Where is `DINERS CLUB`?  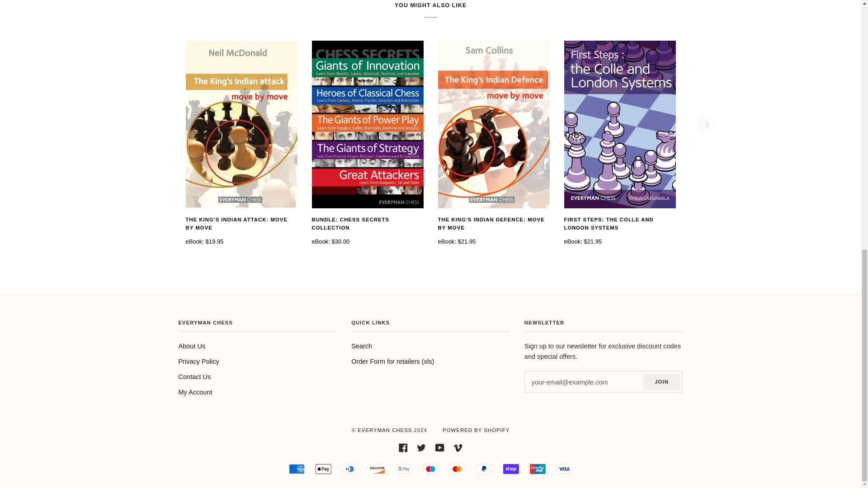
DINERS CLUB is located at coordinates (350, 469).